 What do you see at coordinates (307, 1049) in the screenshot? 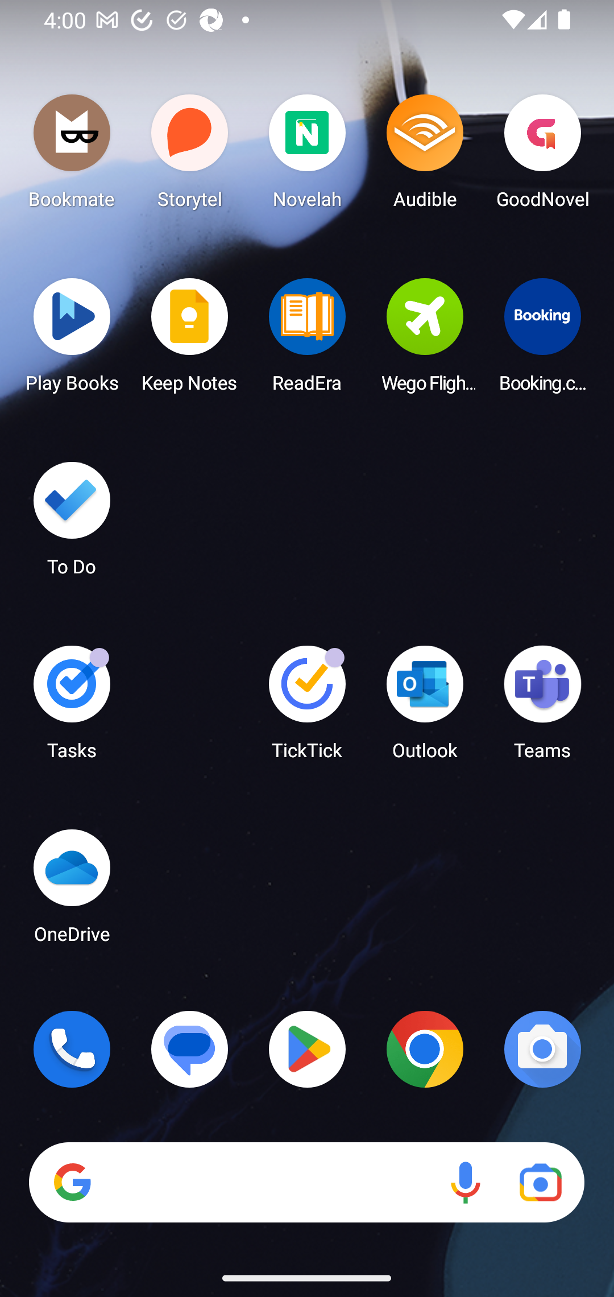
I see `Play Store` at bounding box center [307, 1049].